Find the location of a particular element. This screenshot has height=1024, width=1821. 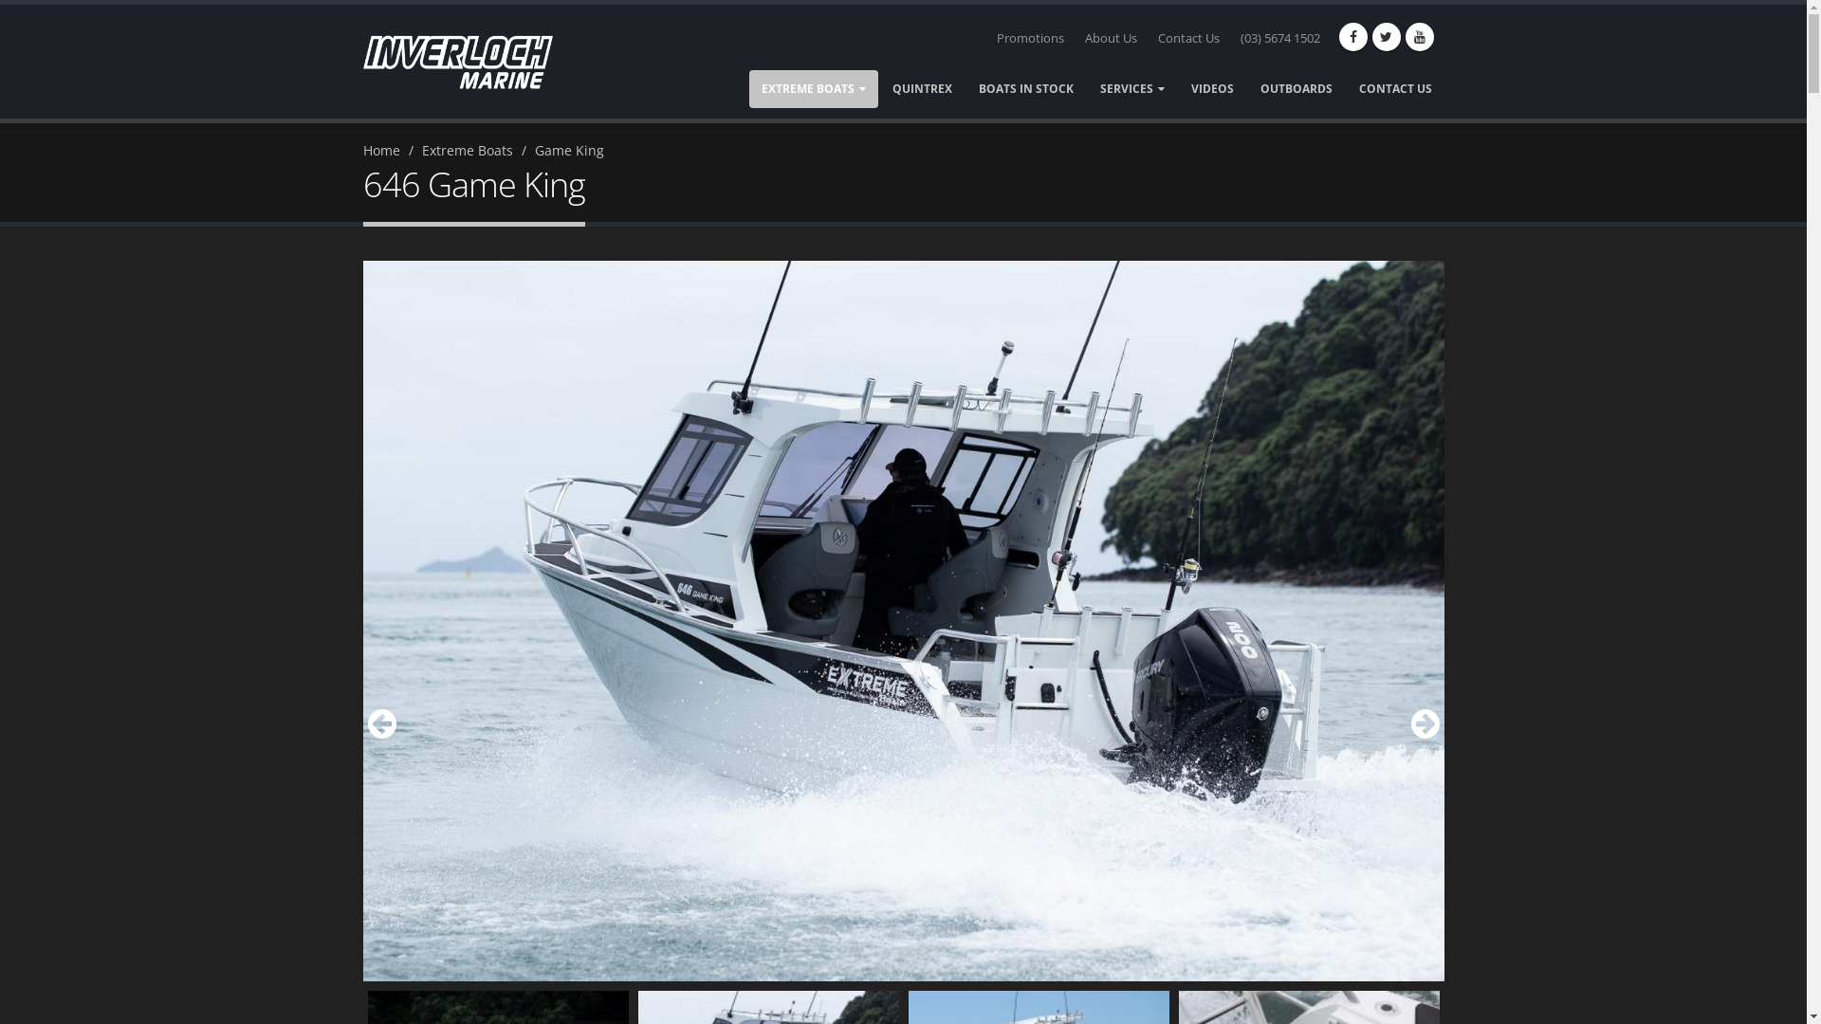

OUTBOARDS is located at coordinates (1297, 89).